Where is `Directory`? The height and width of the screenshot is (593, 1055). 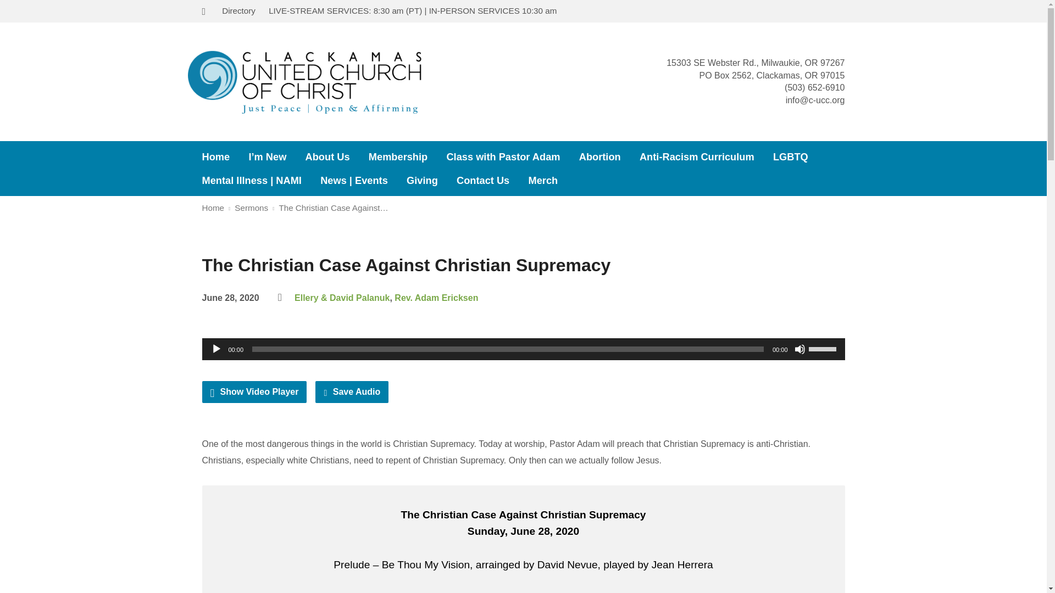 Directory is located at coordinates (238, 10).